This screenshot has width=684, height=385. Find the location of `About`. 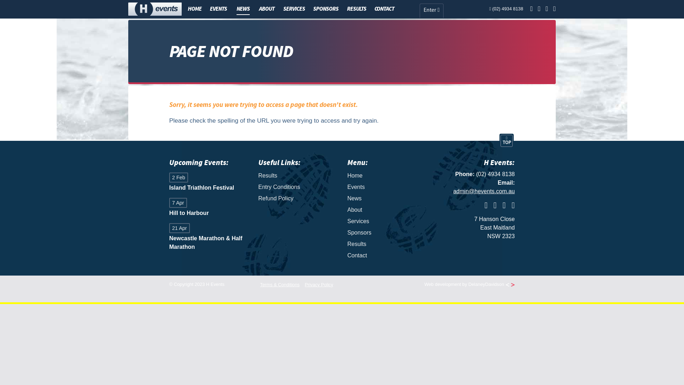

About is located at coordinates (387, 210).